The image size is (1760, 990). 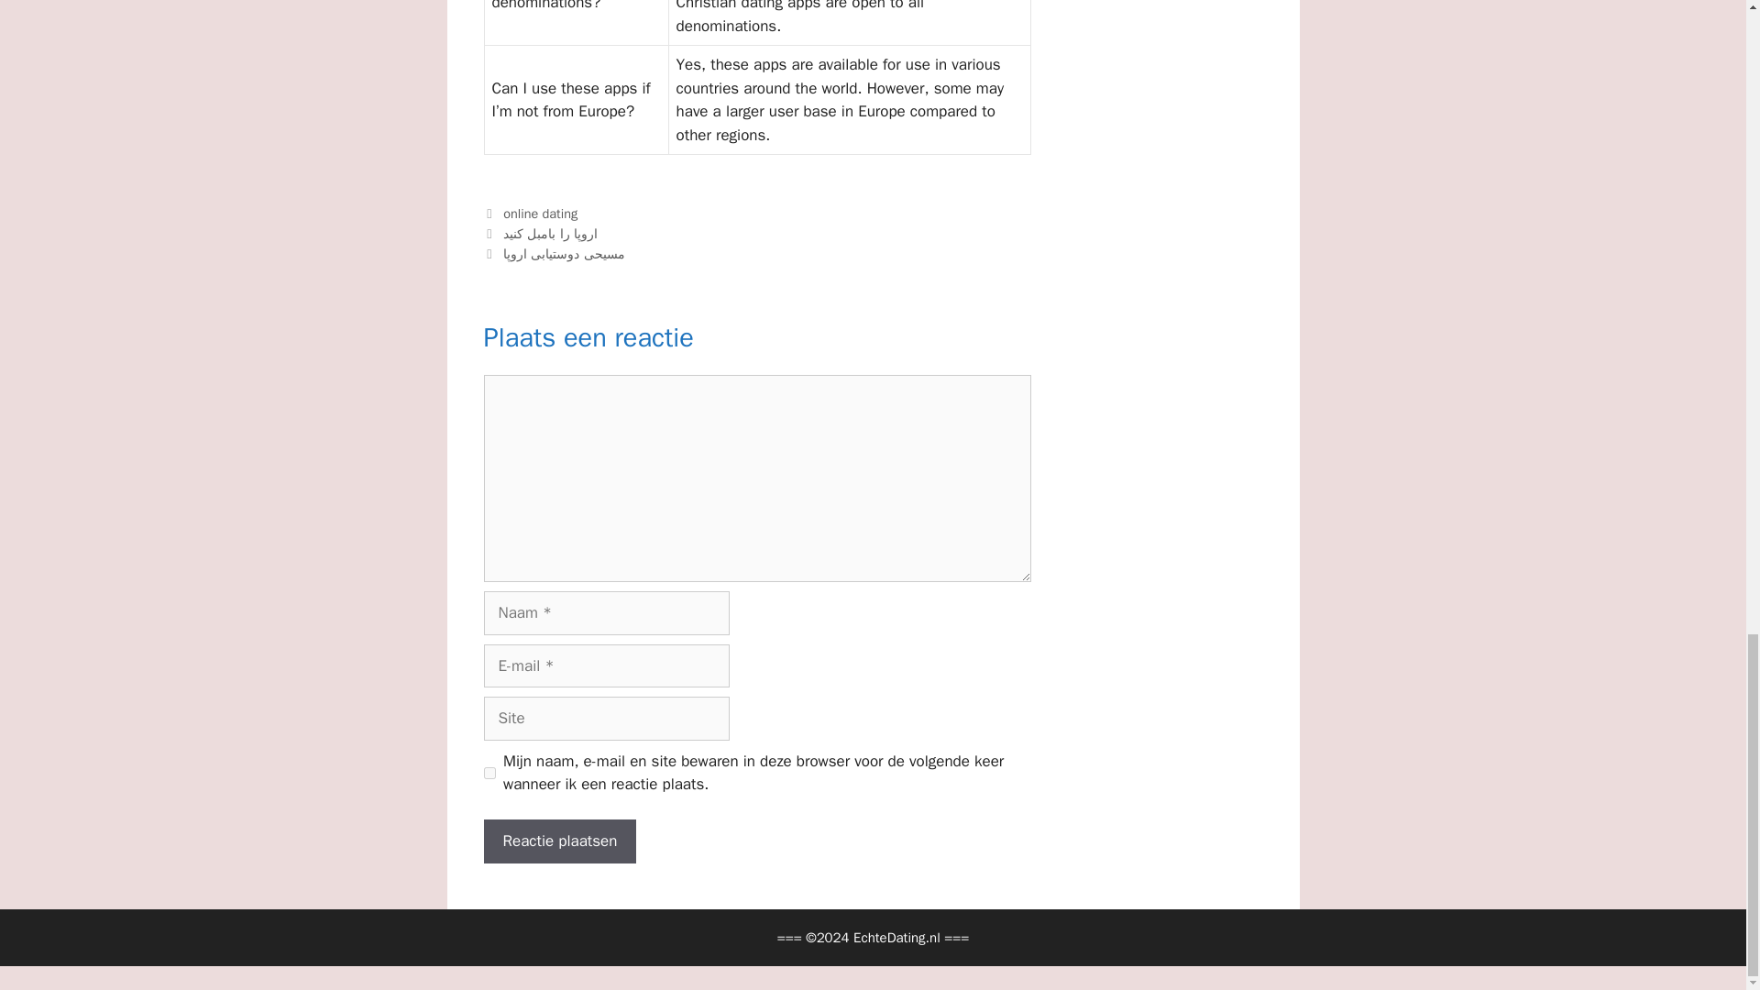 I want to click on Reactie plaatsen, so click(x=561, y=841).